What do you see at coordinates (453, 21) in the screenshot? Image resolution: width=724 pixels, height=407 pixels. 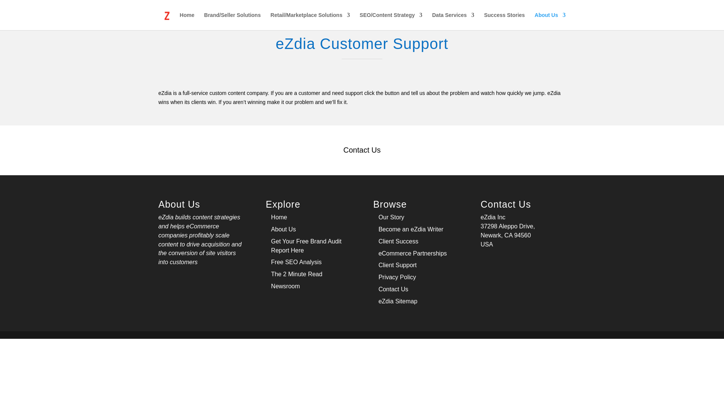 I see `Data Services` at bounding box center [453, 21].